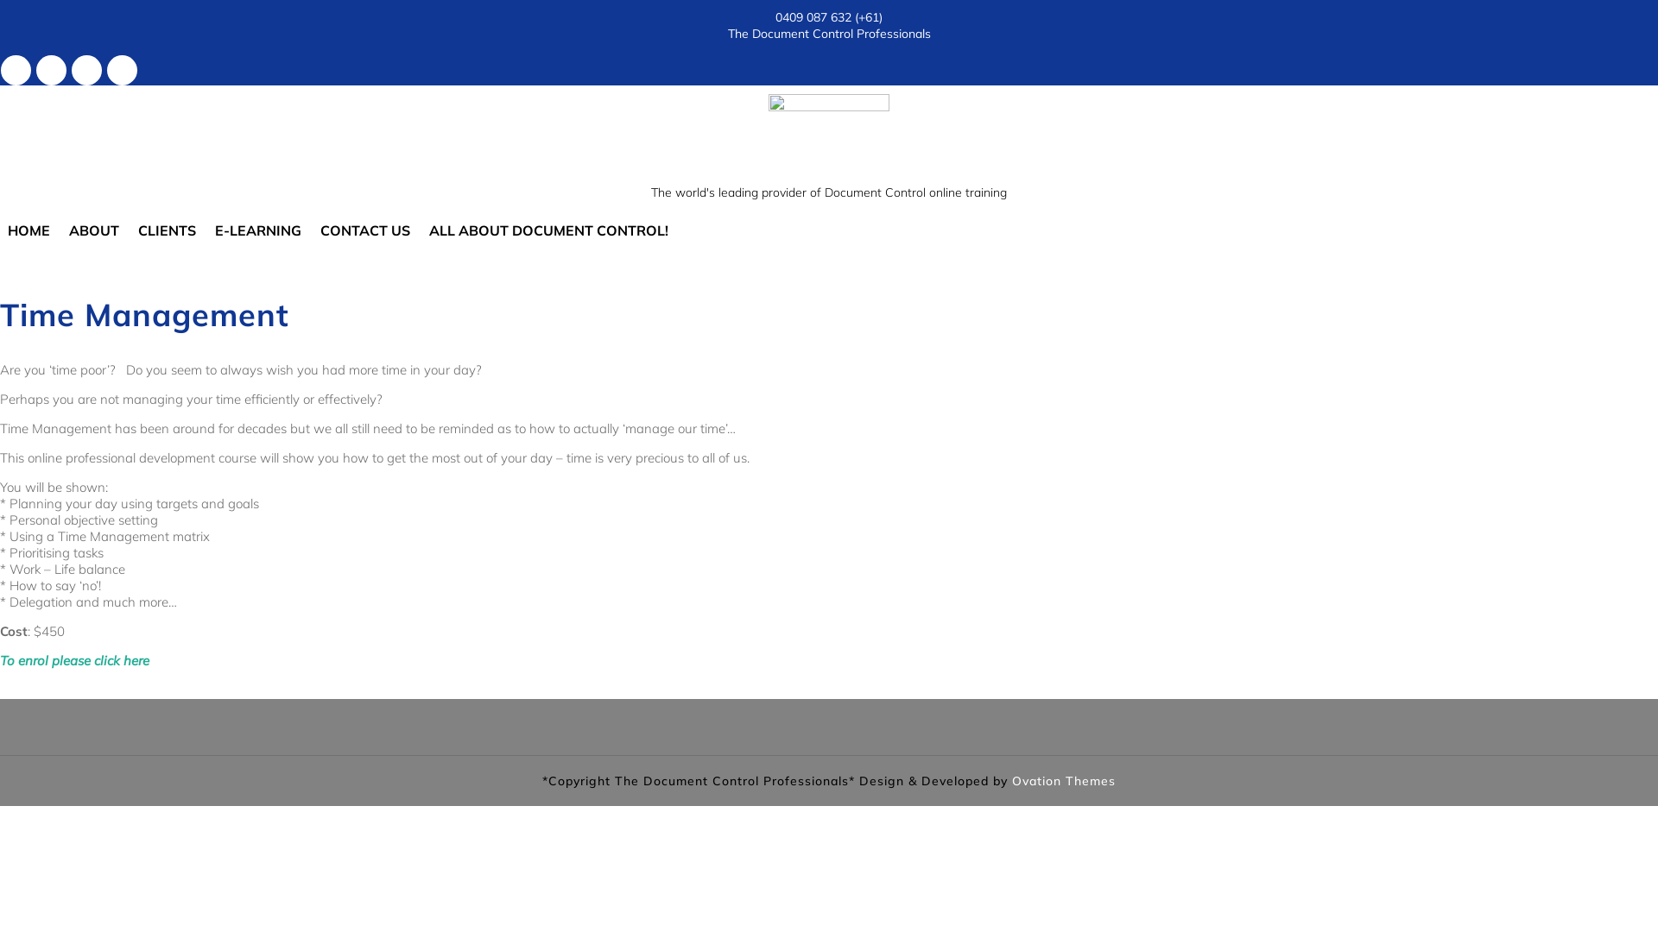 This screenshot has height=932, width=1658. I want to click on HOME, so click(29, 230).